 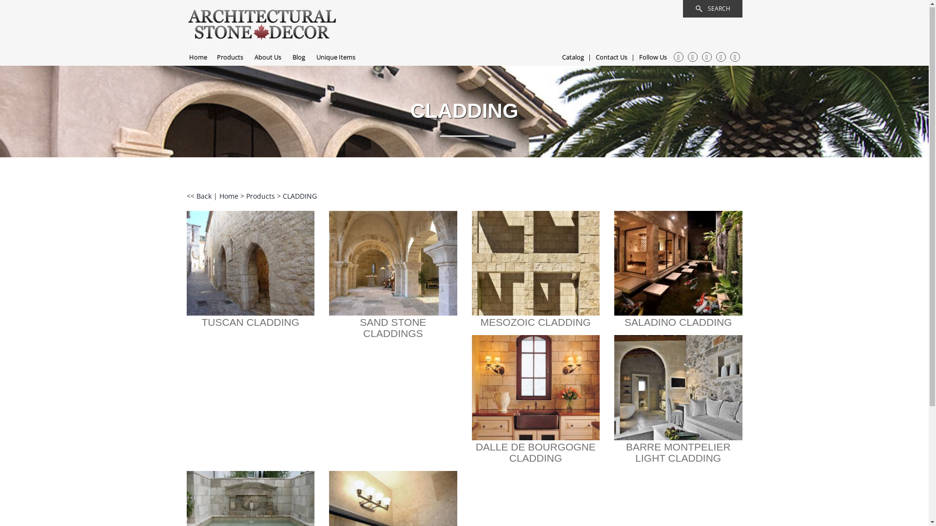 I want to click on SEARCH, so click(x=712, y=9).